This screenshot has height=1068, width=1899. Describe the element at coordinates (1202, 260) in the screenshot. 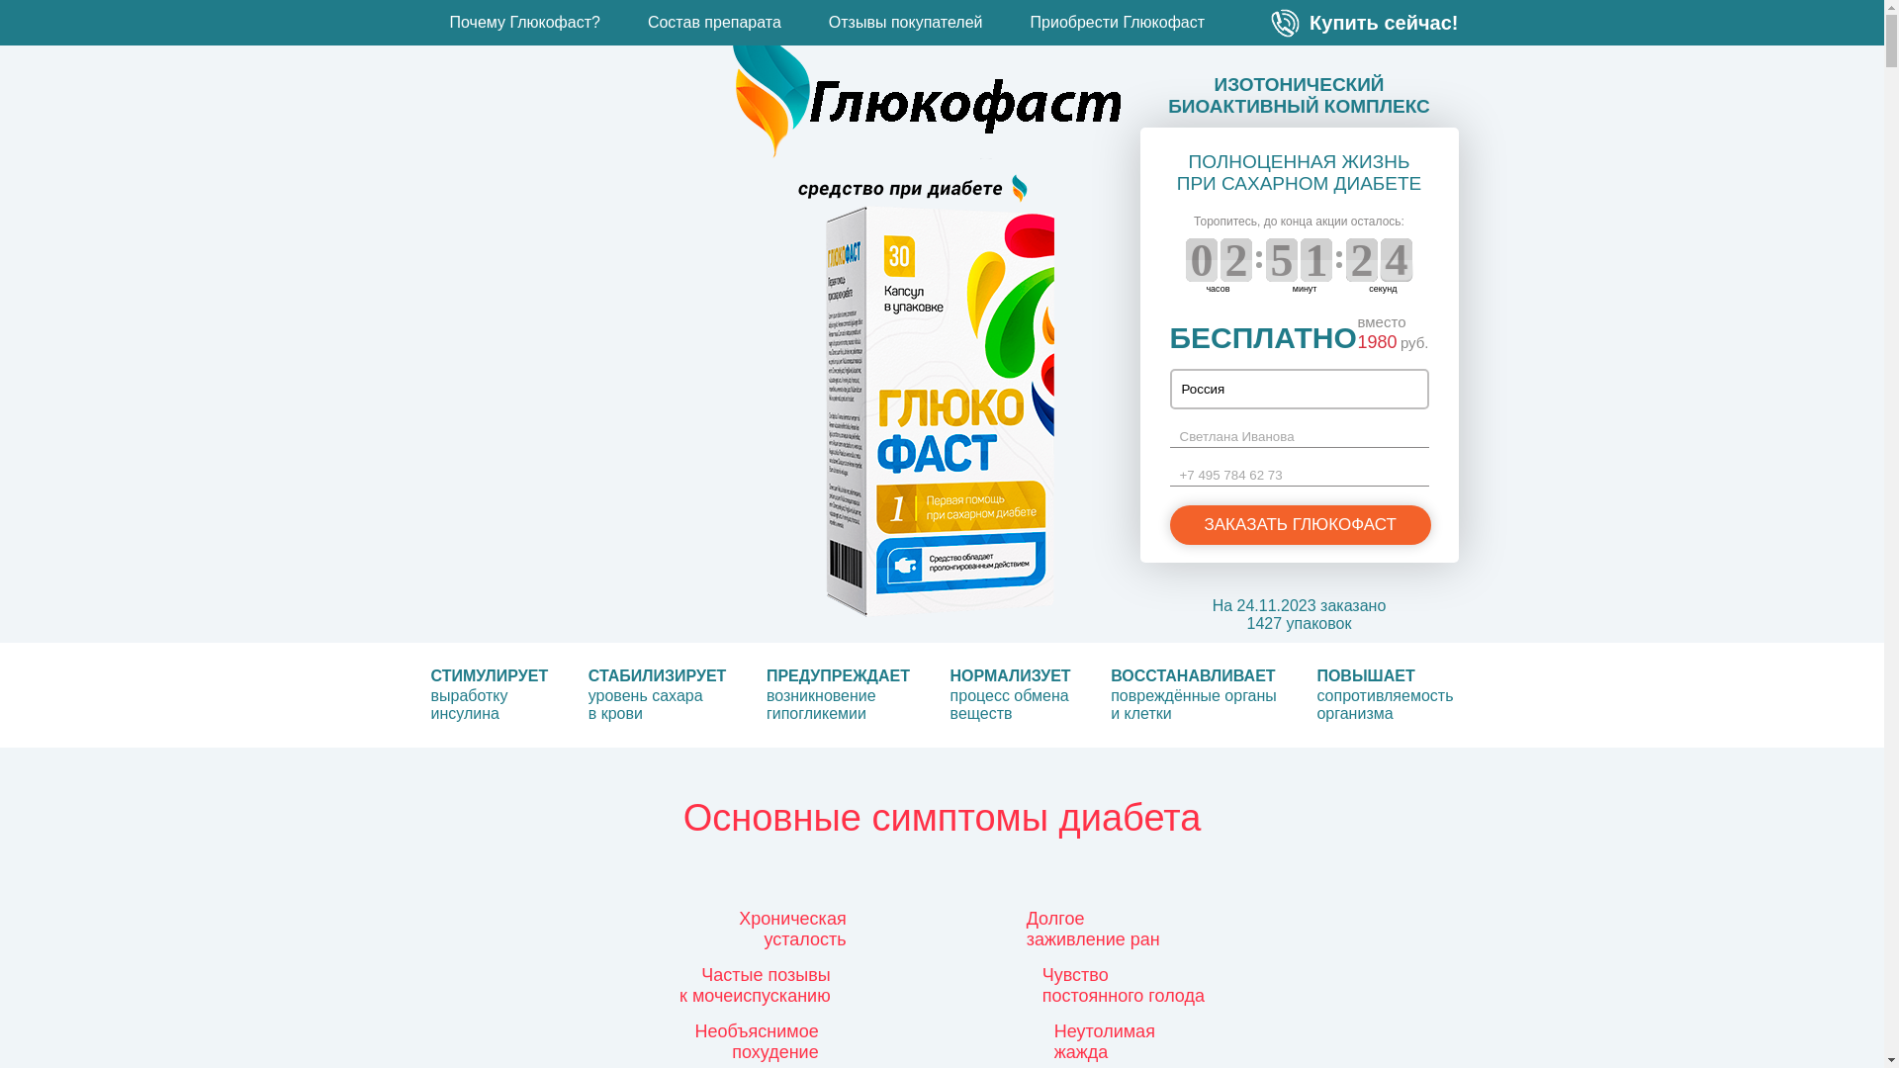

I see `9
9` at that location.